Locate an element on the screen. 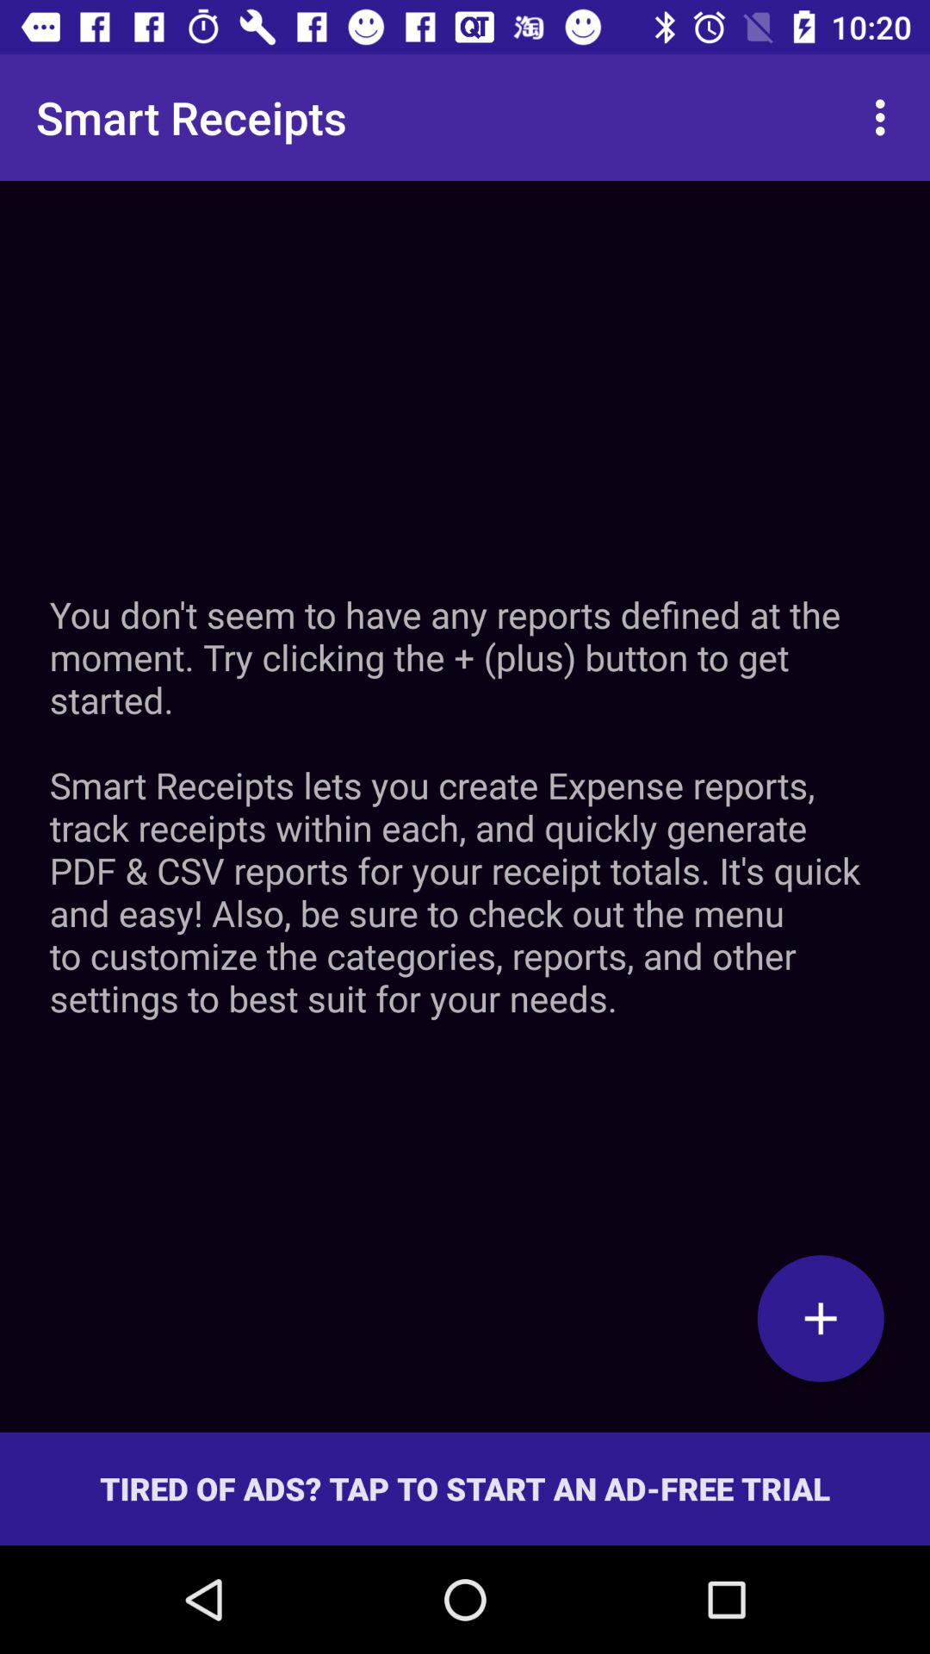  click icon next to the smart receipts item is located at coordinates (885, 117).